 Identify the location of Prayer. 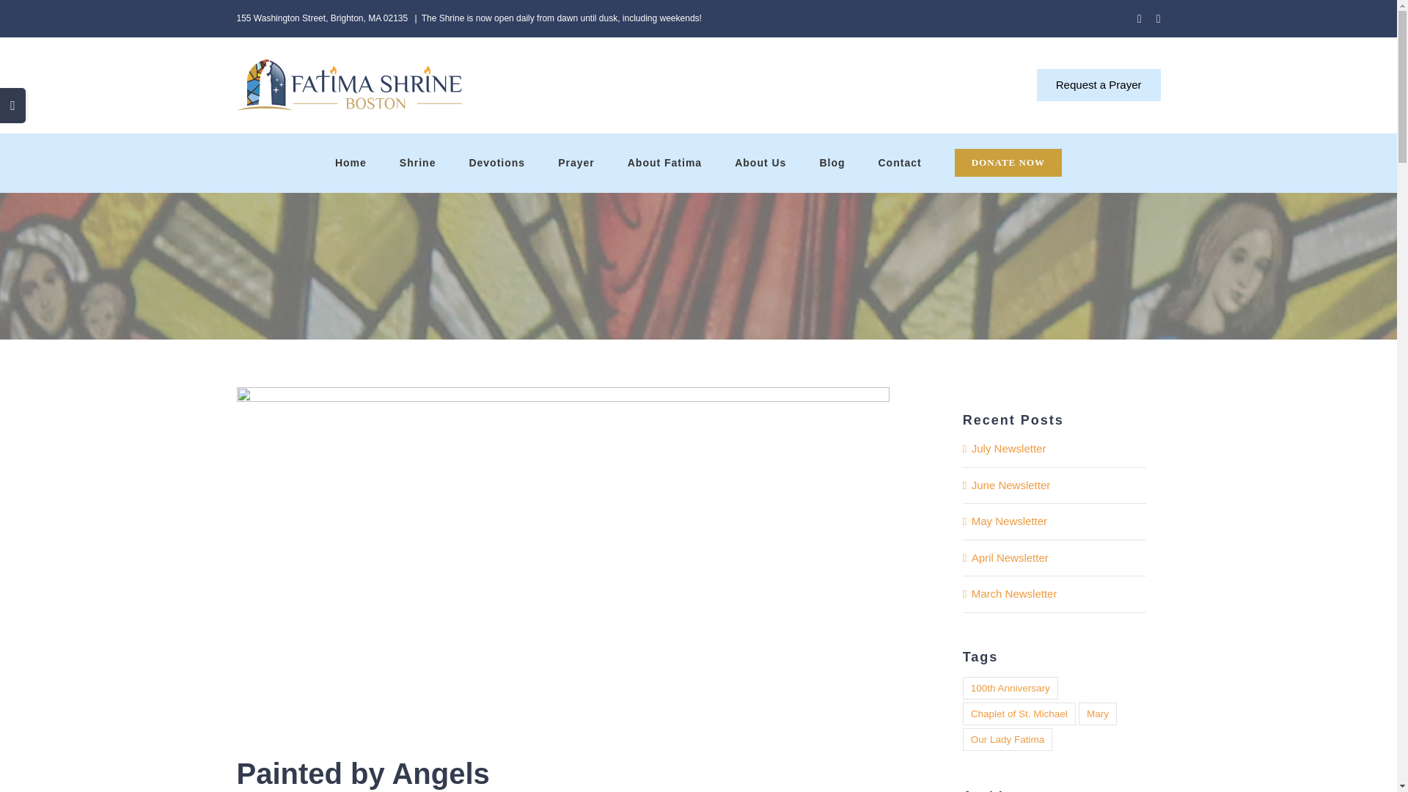
(576, 163).